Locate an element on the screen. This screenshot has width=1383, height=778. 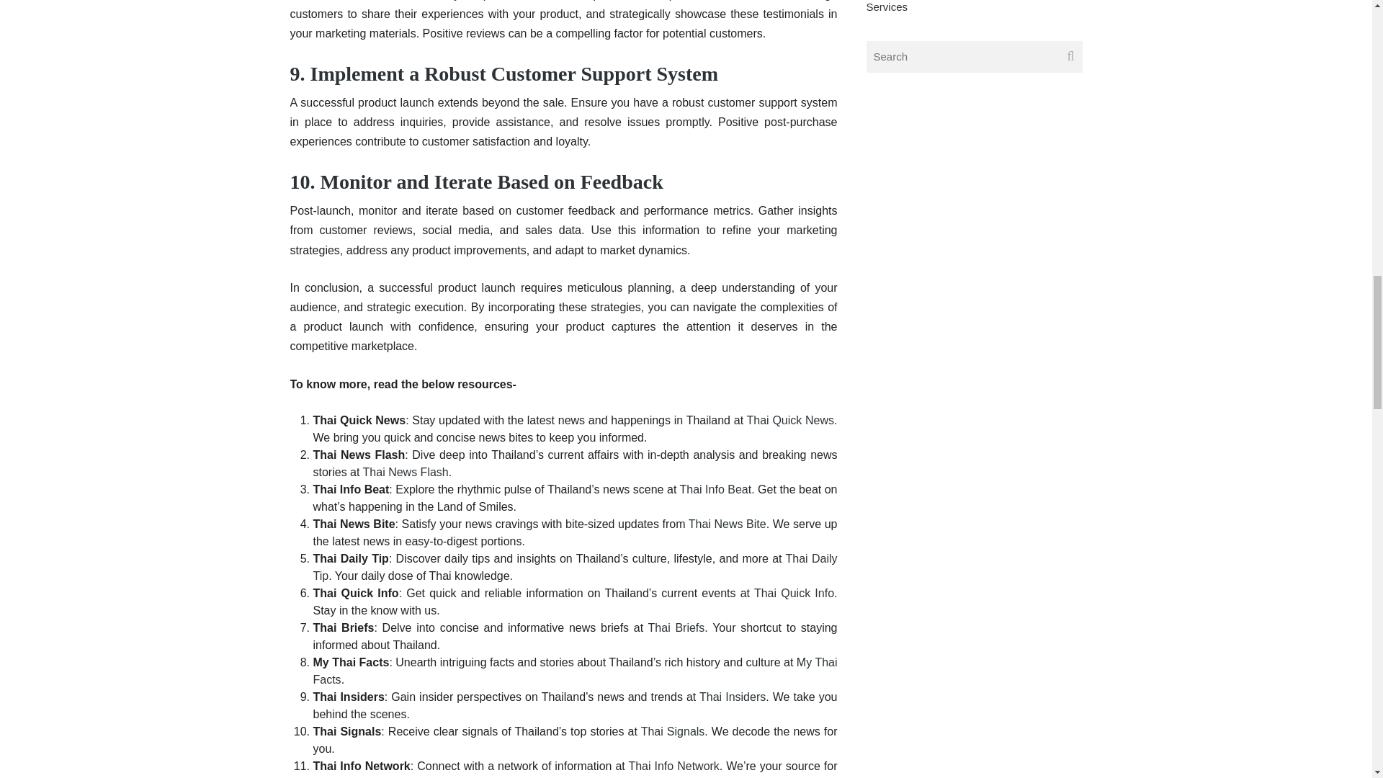
Thai Quick News is located at coordinates (791, 419).